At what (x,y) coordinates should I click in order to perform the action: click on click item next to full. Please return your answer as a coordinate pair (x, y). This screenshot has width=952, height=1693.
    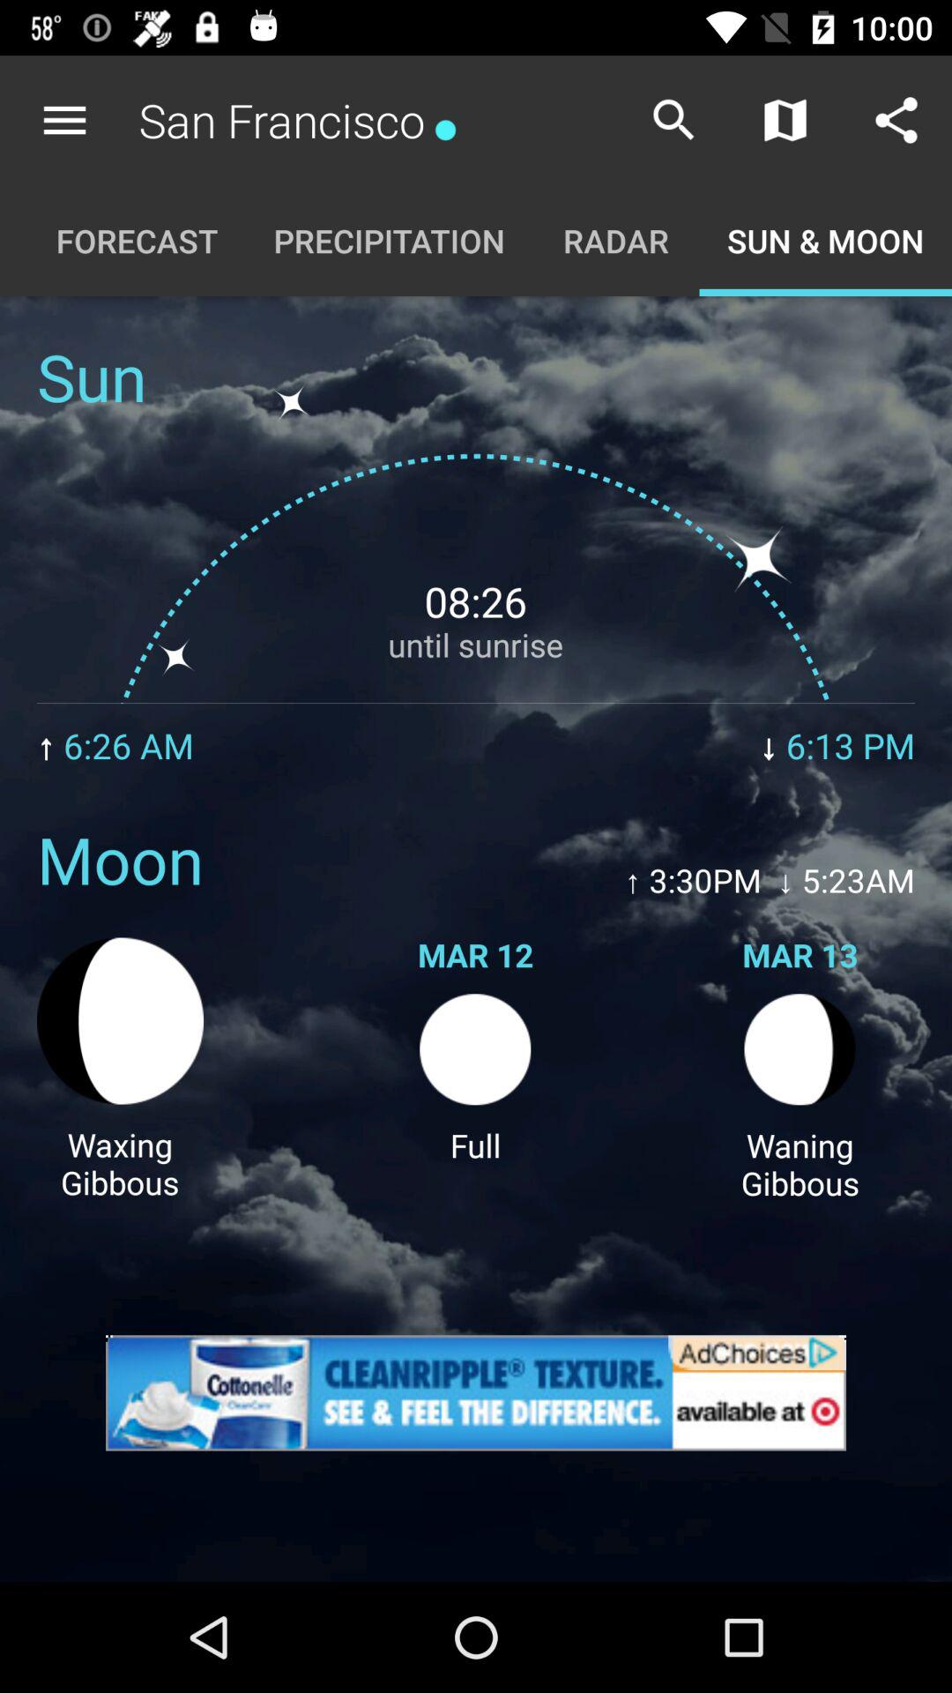
    Looking at the image, I should click on (120, 1163).